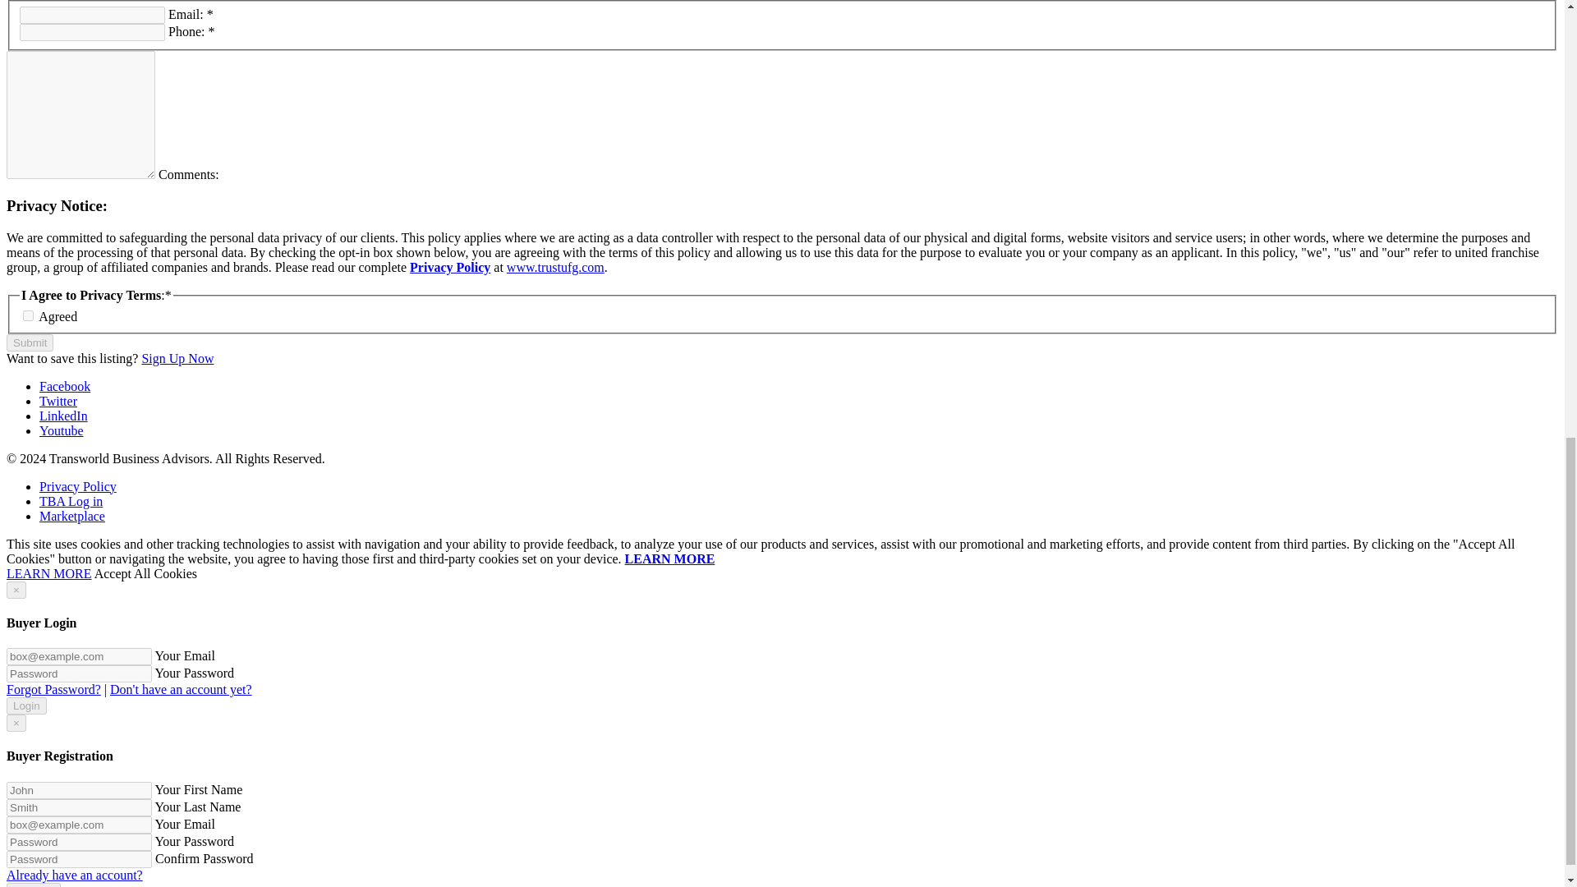  Describe the element at coordinates (61, 430) in the screenshot. I see `Youtube` at that location.